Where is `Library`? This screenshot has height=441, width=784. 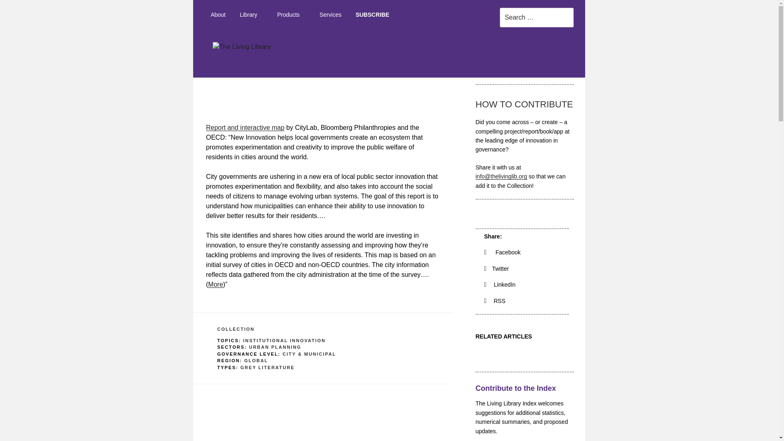
Library is located at coordinates (252, 15).